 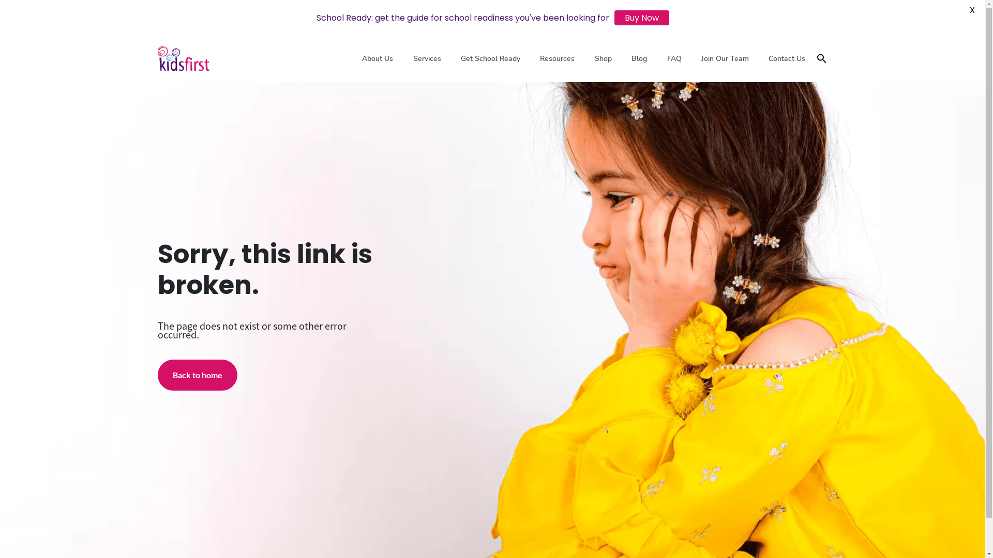 I want to click on Join Our Team, so click(x=725, y=59).